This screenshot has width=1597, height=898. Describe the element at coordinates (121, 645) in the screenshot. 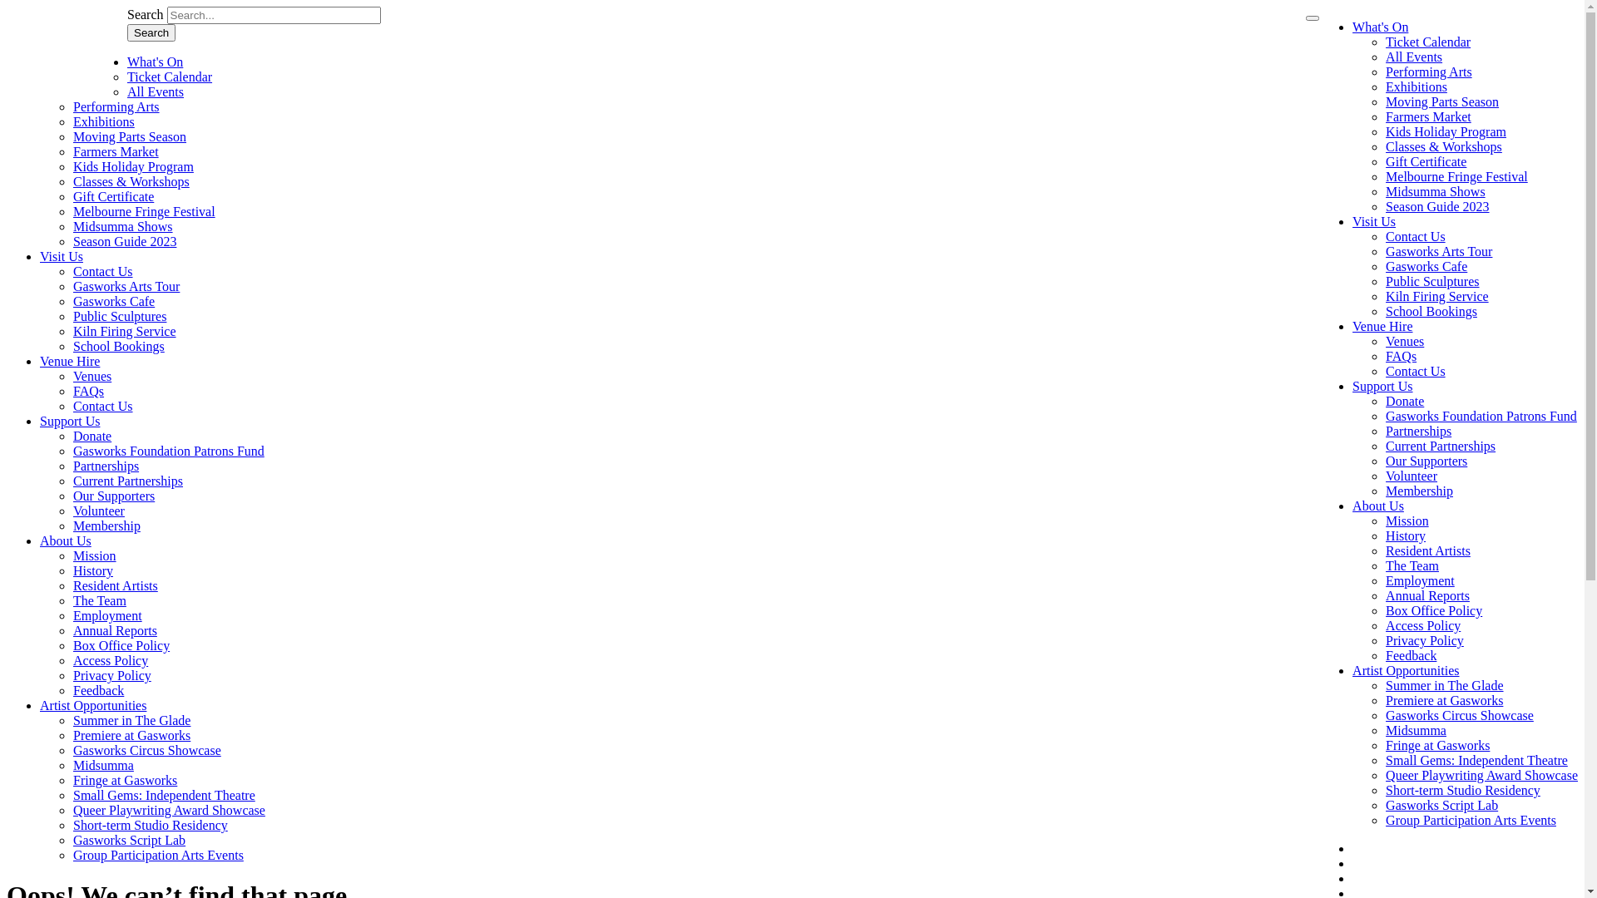

I see `Box Office Policy` at that location.